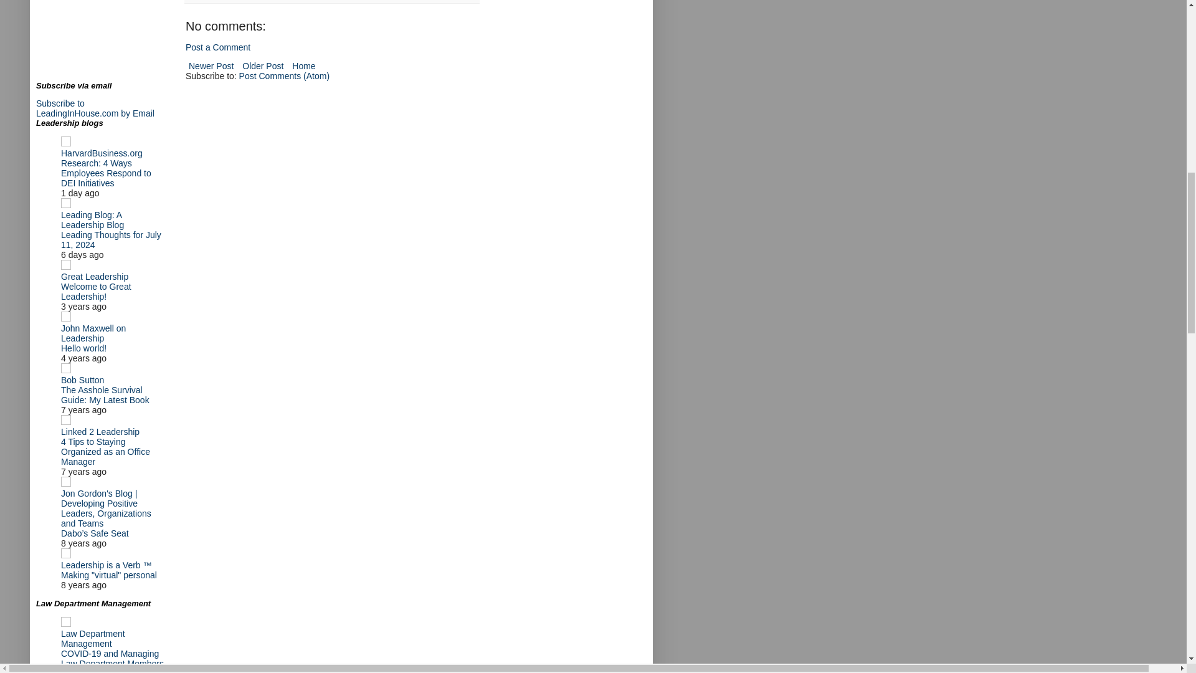 This screenshot has width=1196, height=673. What do you see at coordinates (303, 65) in the screenshot?
I see `Home` at bounding box center [303, 65].